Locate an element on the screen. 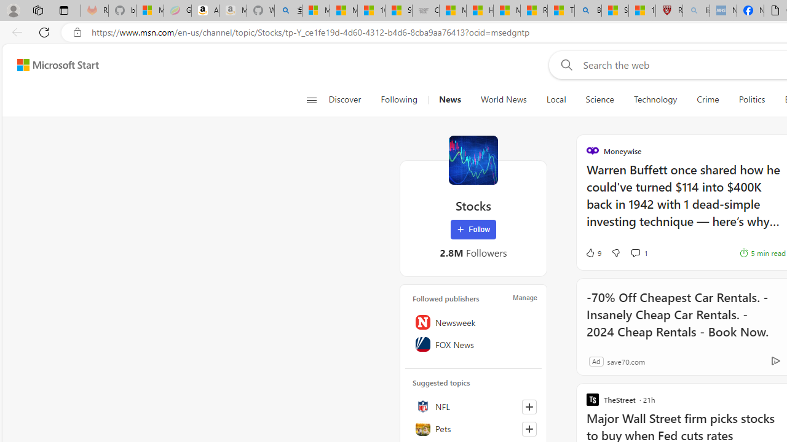 This screenshot has height=442, width=787. Combat Siege is located at coordinates (425, 11).